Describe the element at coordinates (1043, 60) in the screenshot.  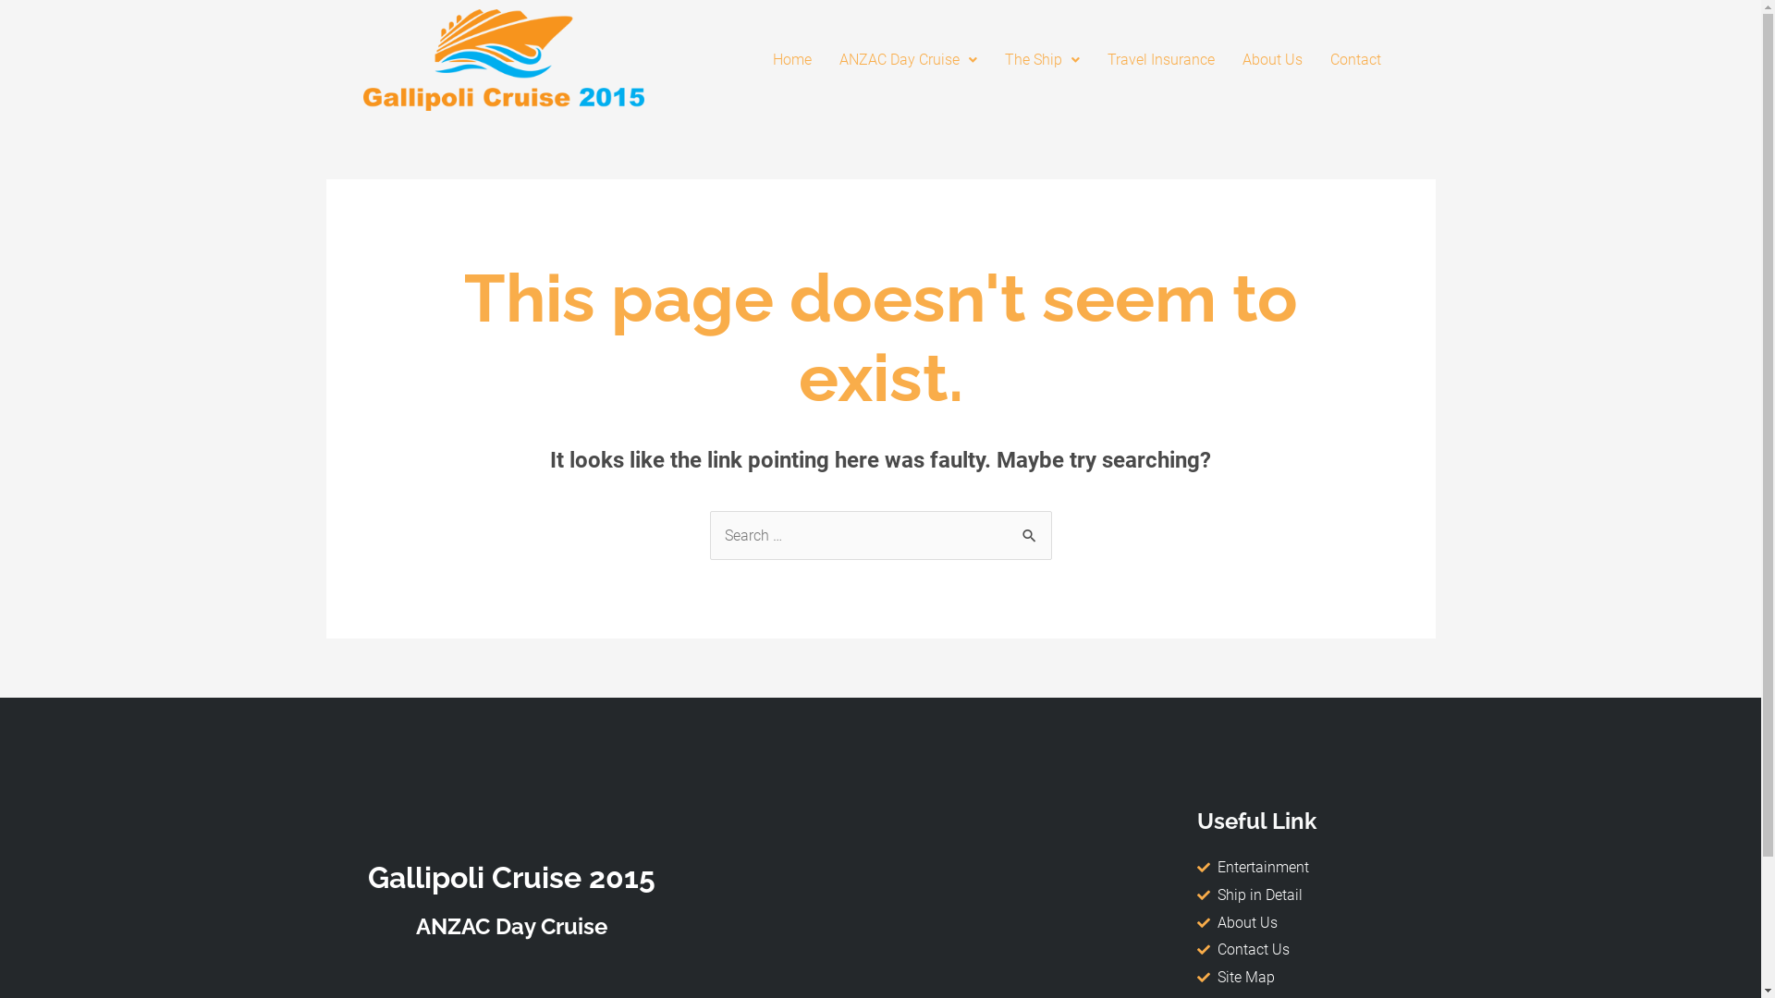
I see `The Ship` at that location.